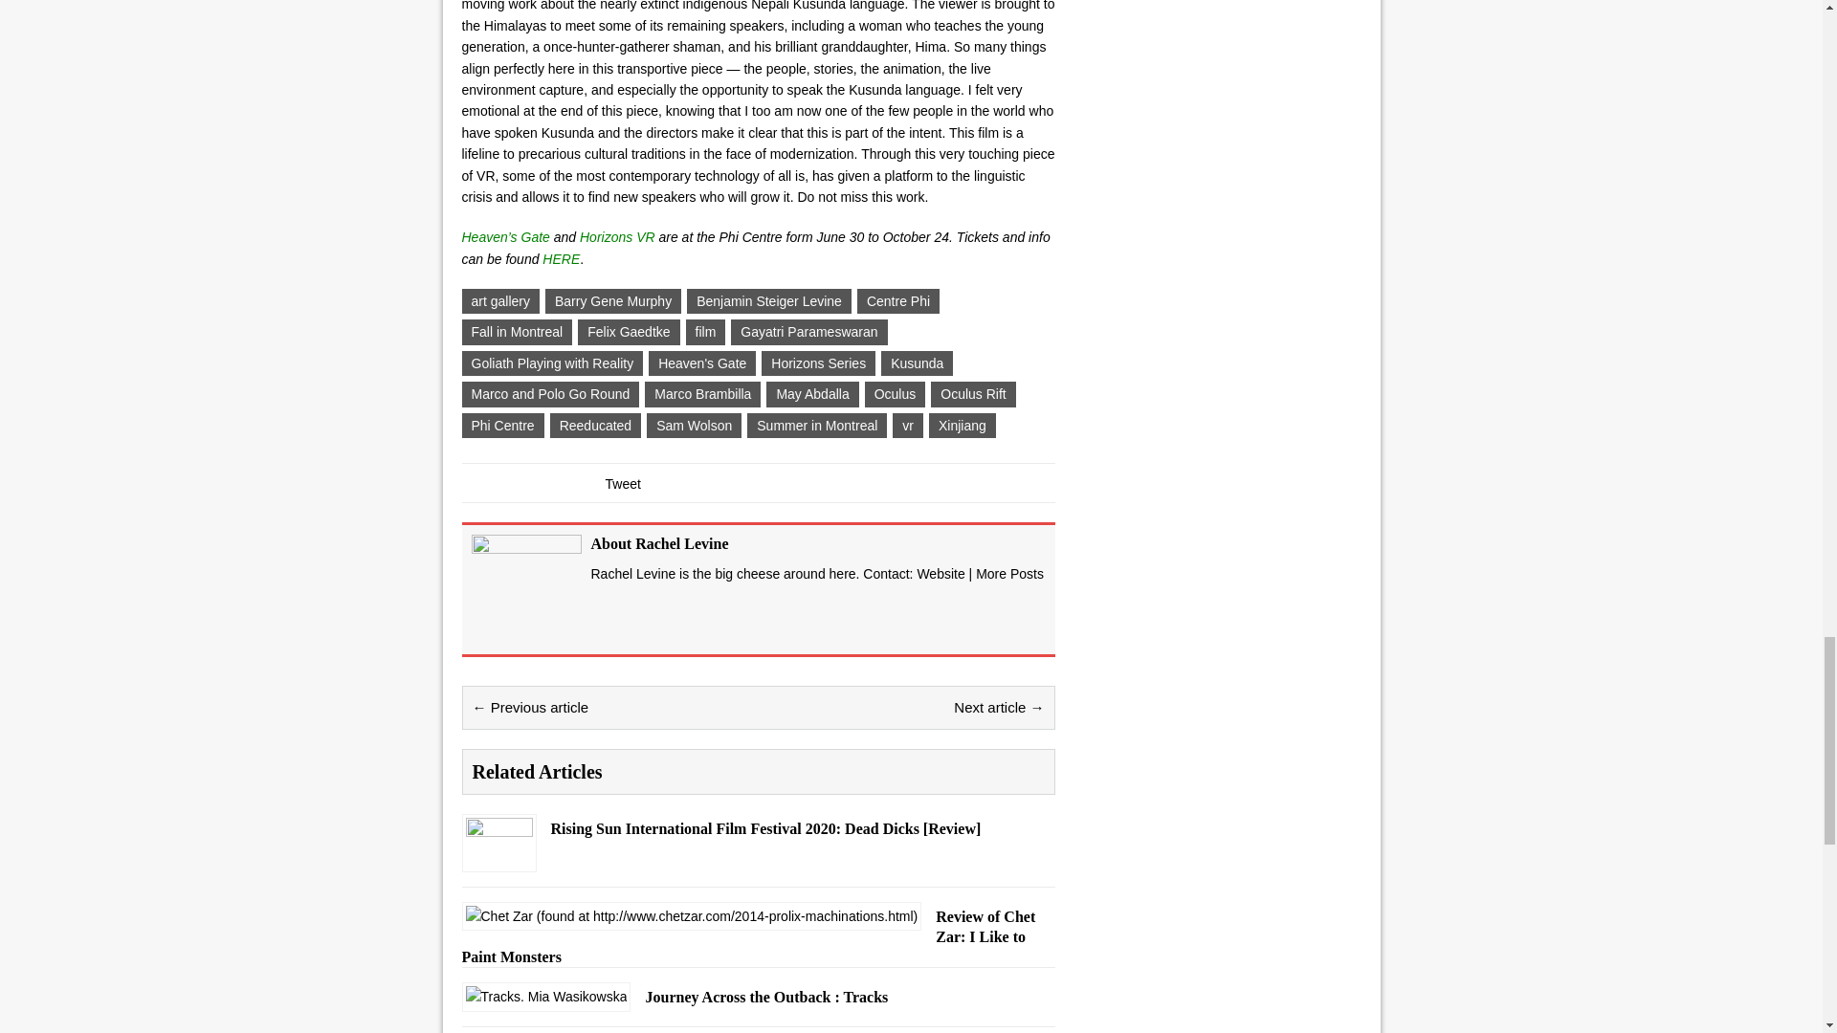 This screenshot has width=1837, height=1033. Describe the element at coordinates (917, 363) in the screenshot. I see `Kusunda` at that location.